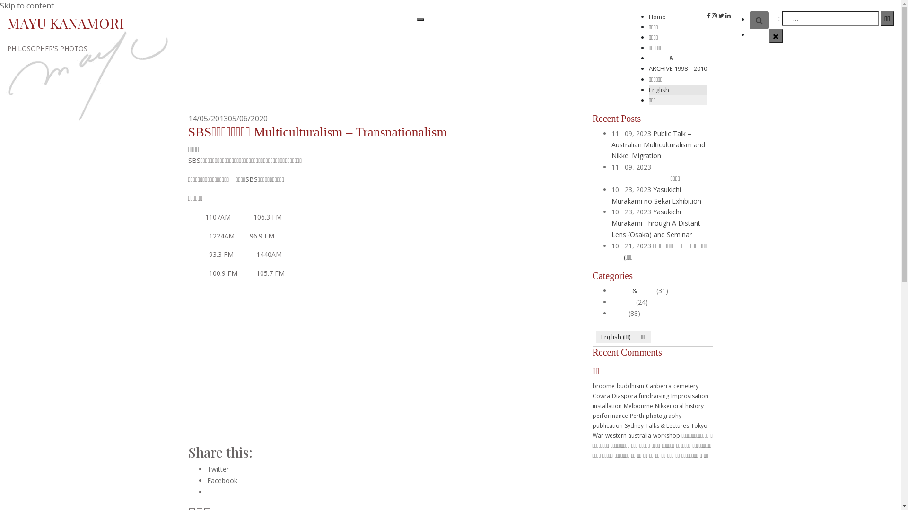  I want to click on 14/05/201305/06/2020, so click(228, 119).